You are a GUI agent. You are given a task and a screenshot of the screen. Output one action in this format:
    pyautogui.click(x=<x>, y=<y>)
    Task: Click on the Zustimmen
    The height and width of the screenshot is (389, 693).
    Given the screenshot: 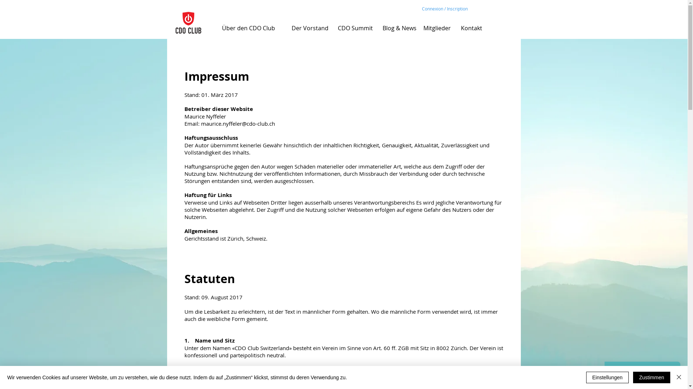 What is the action you would take?
    pyautogui.click(x=652, y=377)
    